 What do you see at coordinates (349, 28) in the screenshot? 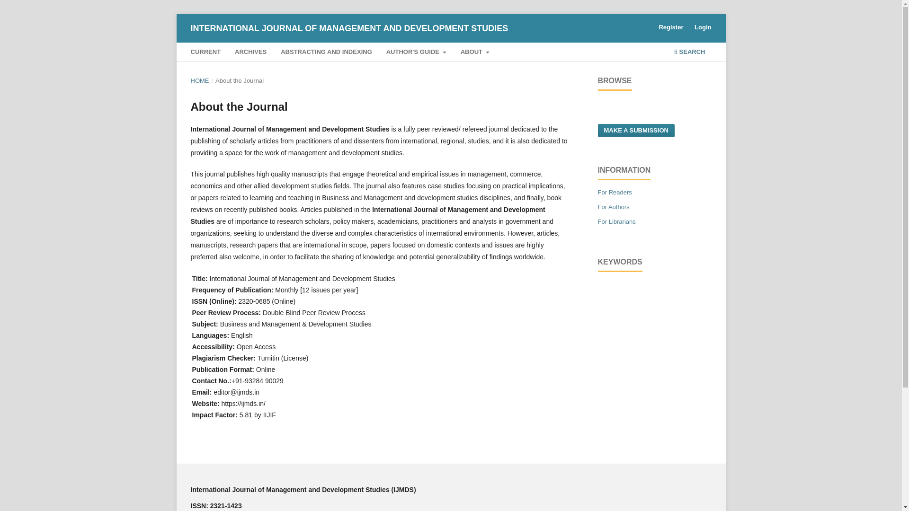
I see `INTERNATIONAL JOURNAL OF MANAGEMENT AND DEVELOPMENT STUDIES` at bounding box center [349, 28].